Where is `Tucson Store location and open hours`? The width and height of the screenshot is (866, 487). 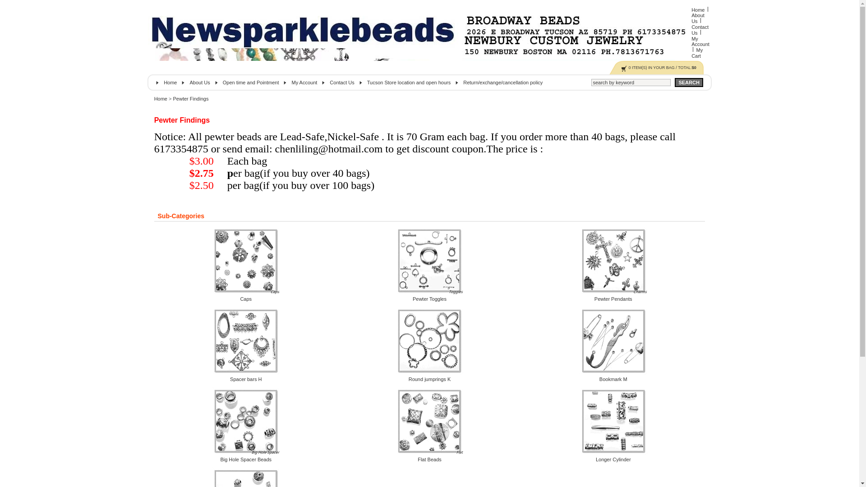
Tucson Store location and open hours is located at coordinates (409, 83).